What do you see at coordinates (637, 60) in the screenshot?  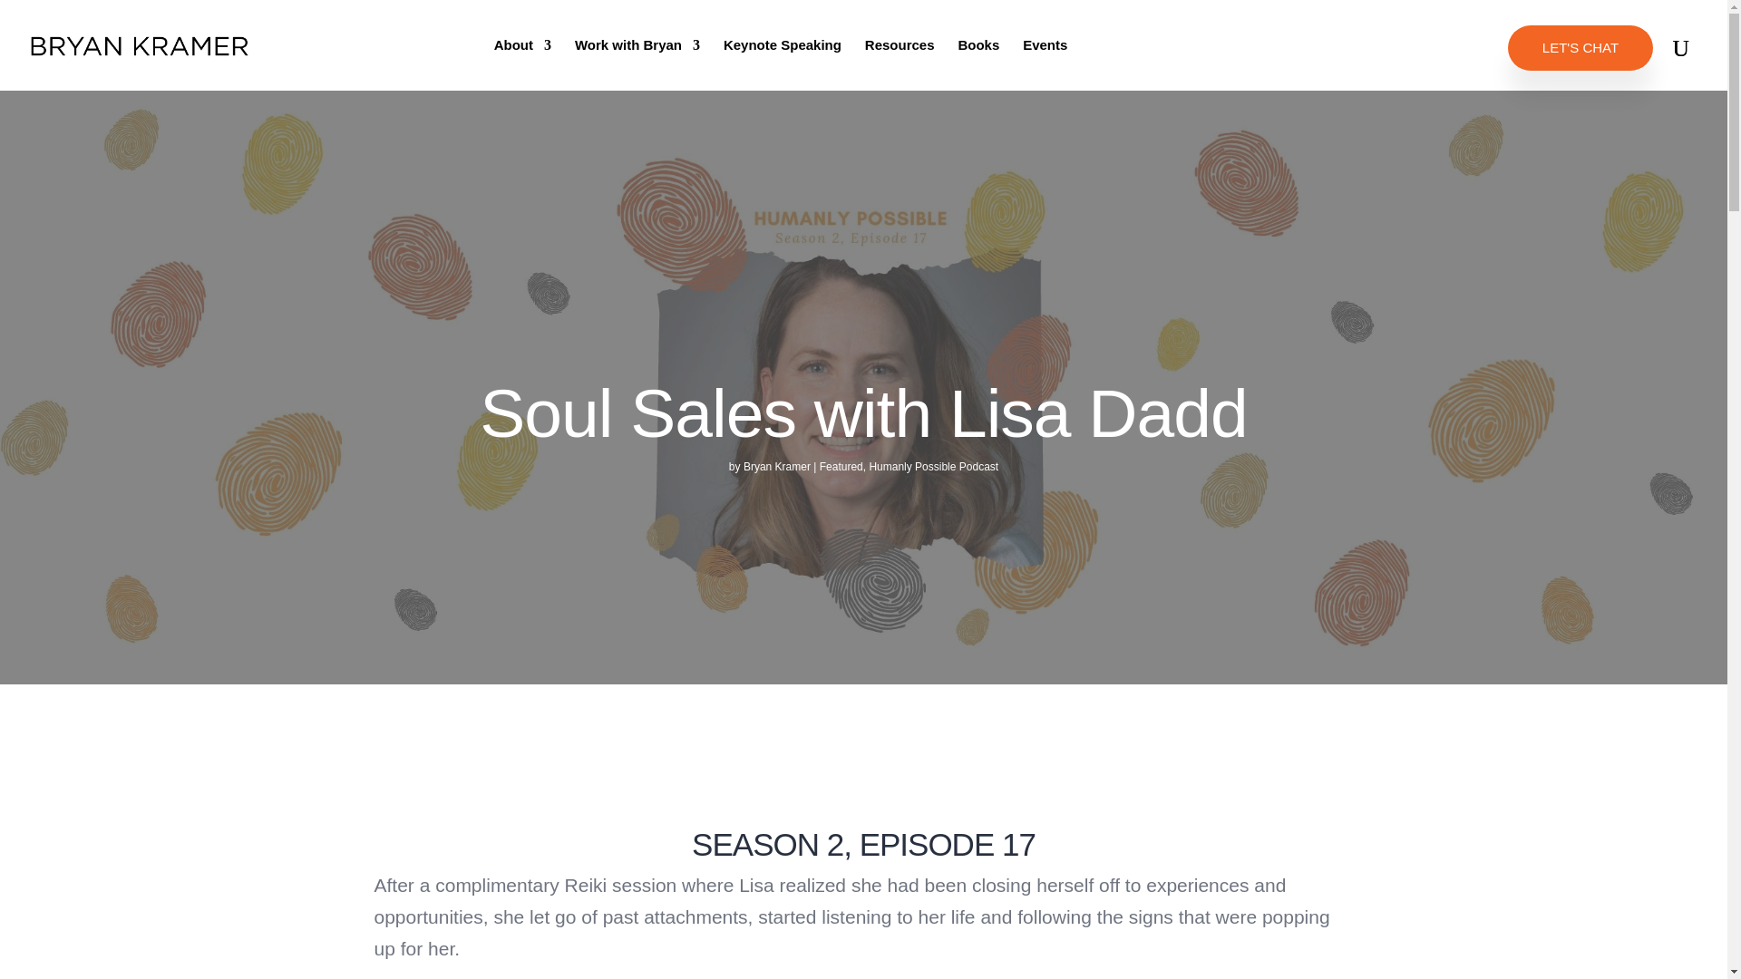 I see `Work with Bryan` at bounding box center [637, 60].